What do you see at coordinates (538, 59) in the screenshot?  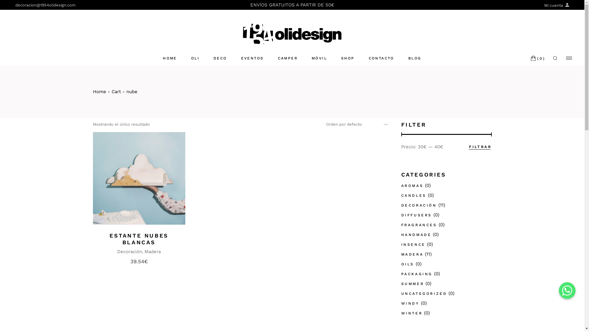 I see `(0)` at bounding box center [538, 59].